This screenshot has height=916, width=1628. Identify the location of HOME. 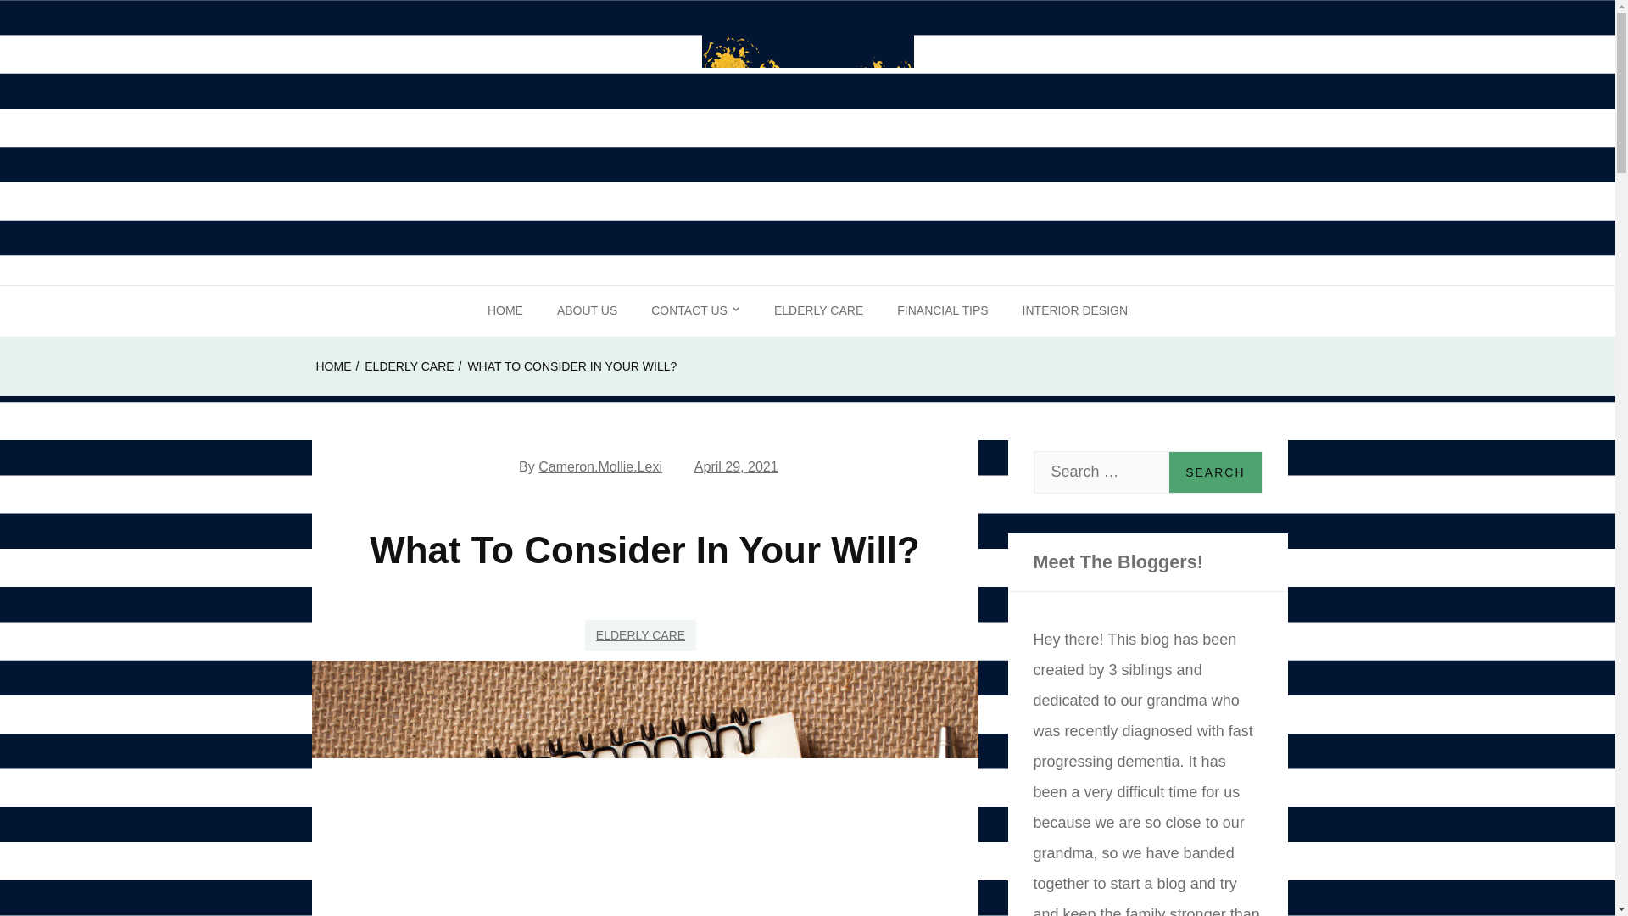
(333, 366).